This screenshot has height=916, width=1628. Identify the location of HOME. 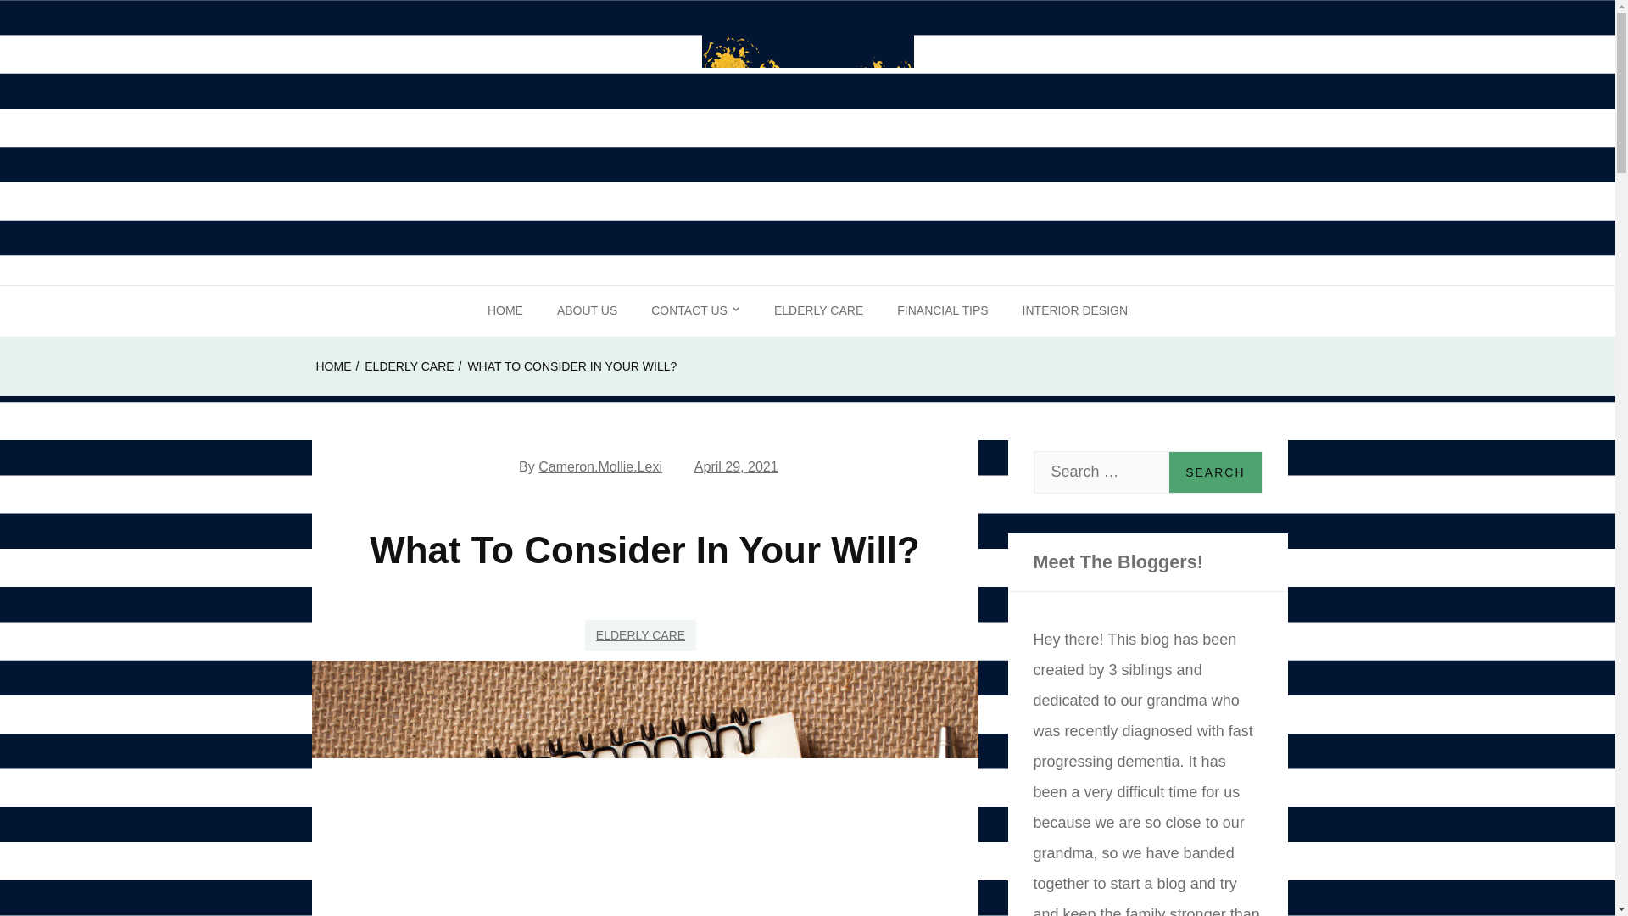
(333, 366).